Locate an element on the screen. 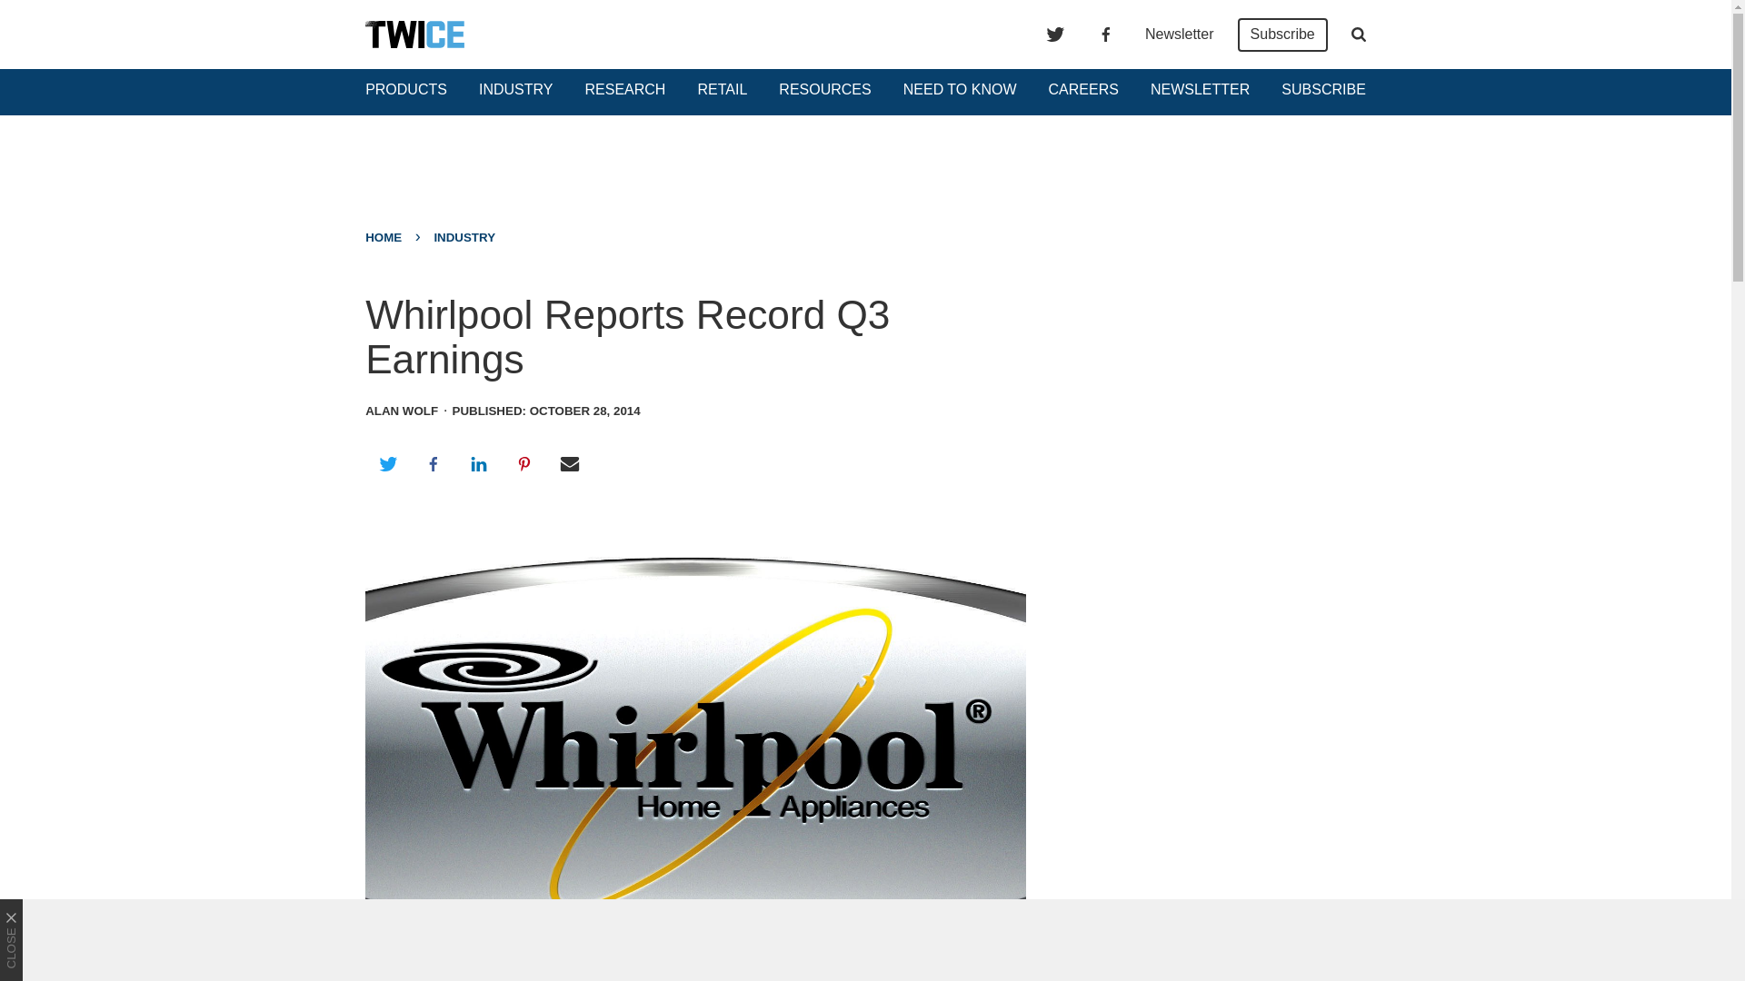 The height and width of the screenshot is (981, 1745). Posts by Alan Wolf is located at coordinates (401, 411).